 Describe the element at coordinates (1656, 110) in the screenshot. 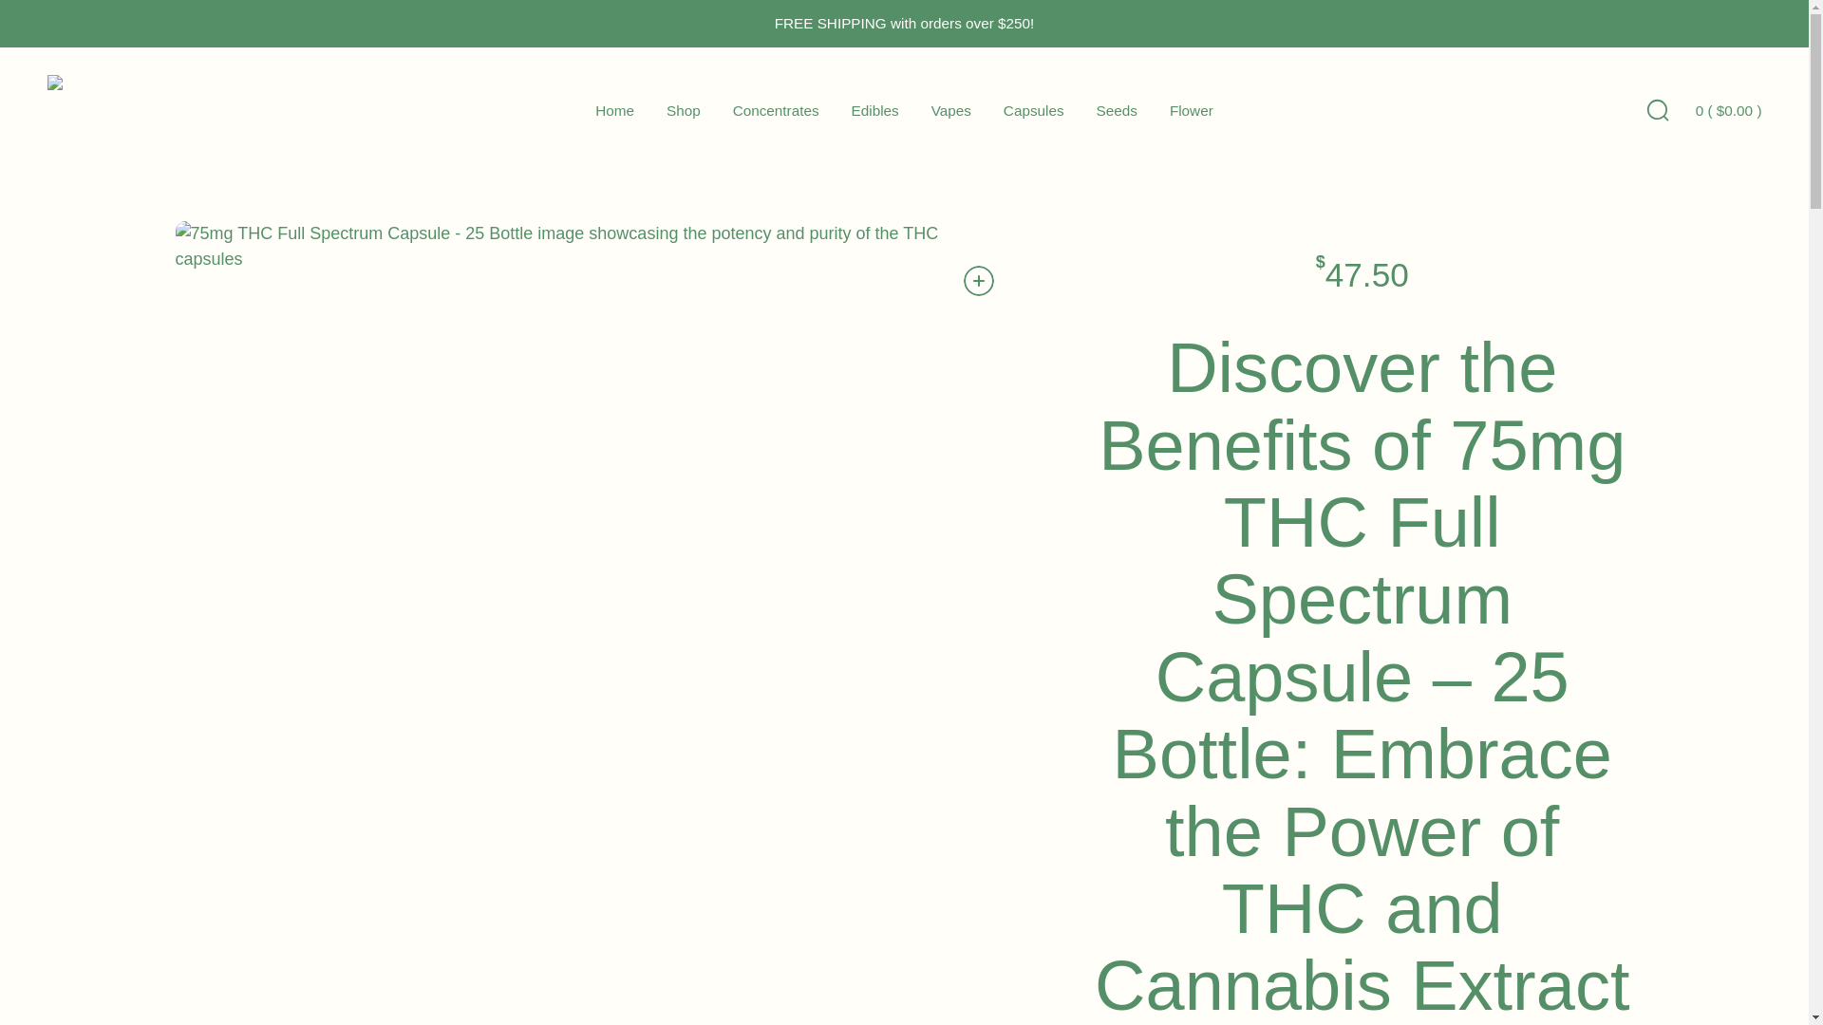

I see `Search Toggle` at that location.